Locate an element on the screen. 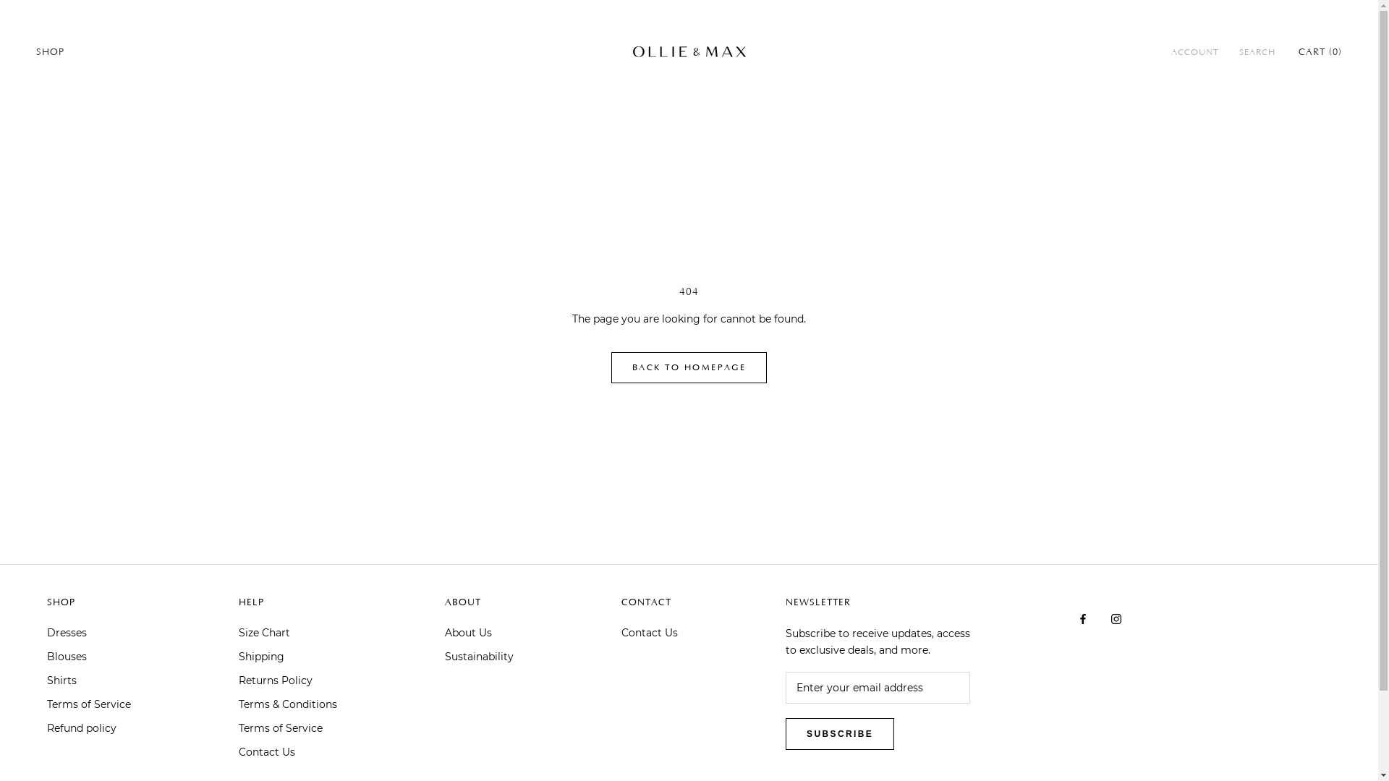  About Us is located at coordinates (479, 633).